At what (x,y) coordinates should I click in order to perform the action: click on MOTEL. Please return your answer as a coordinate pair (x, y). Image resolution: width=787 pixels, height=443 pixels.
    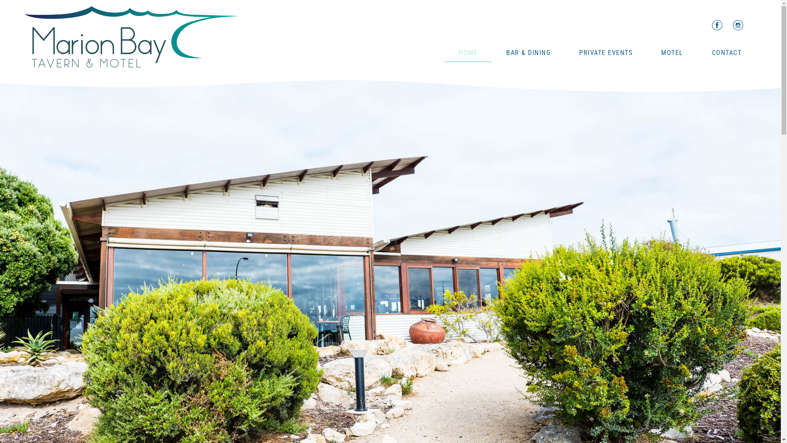
    Looking at the image, I should click on (672, 53).